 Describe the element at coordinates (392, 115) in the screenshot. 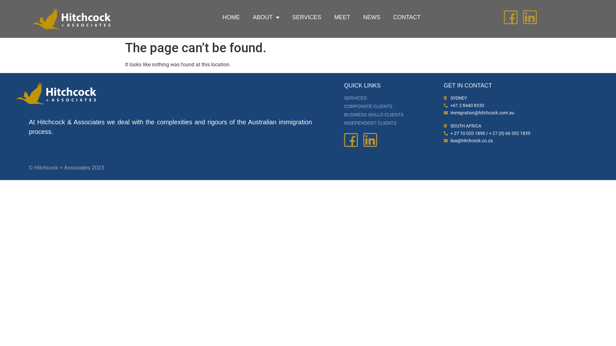

I see `BUSINESS SKILLS CLIENTS` at that location.